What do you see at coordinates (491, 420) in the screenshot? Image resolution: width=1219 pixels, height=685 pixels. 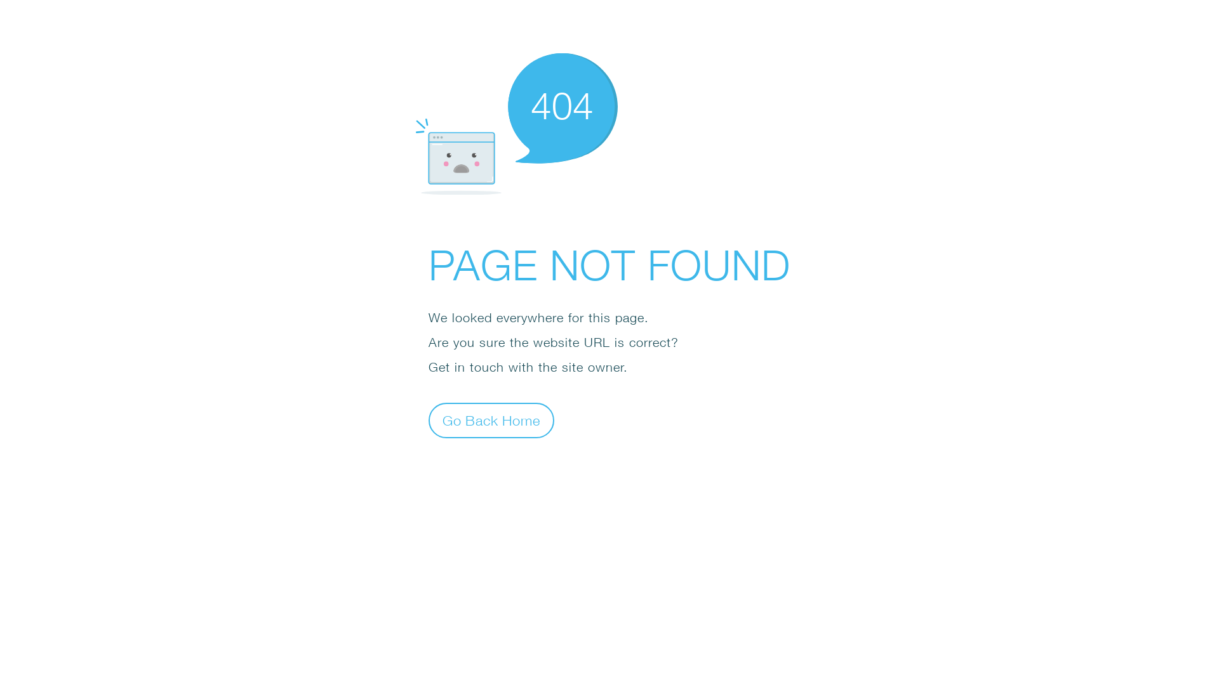 I see `Go Back Home` at bounding box center [491, 420].